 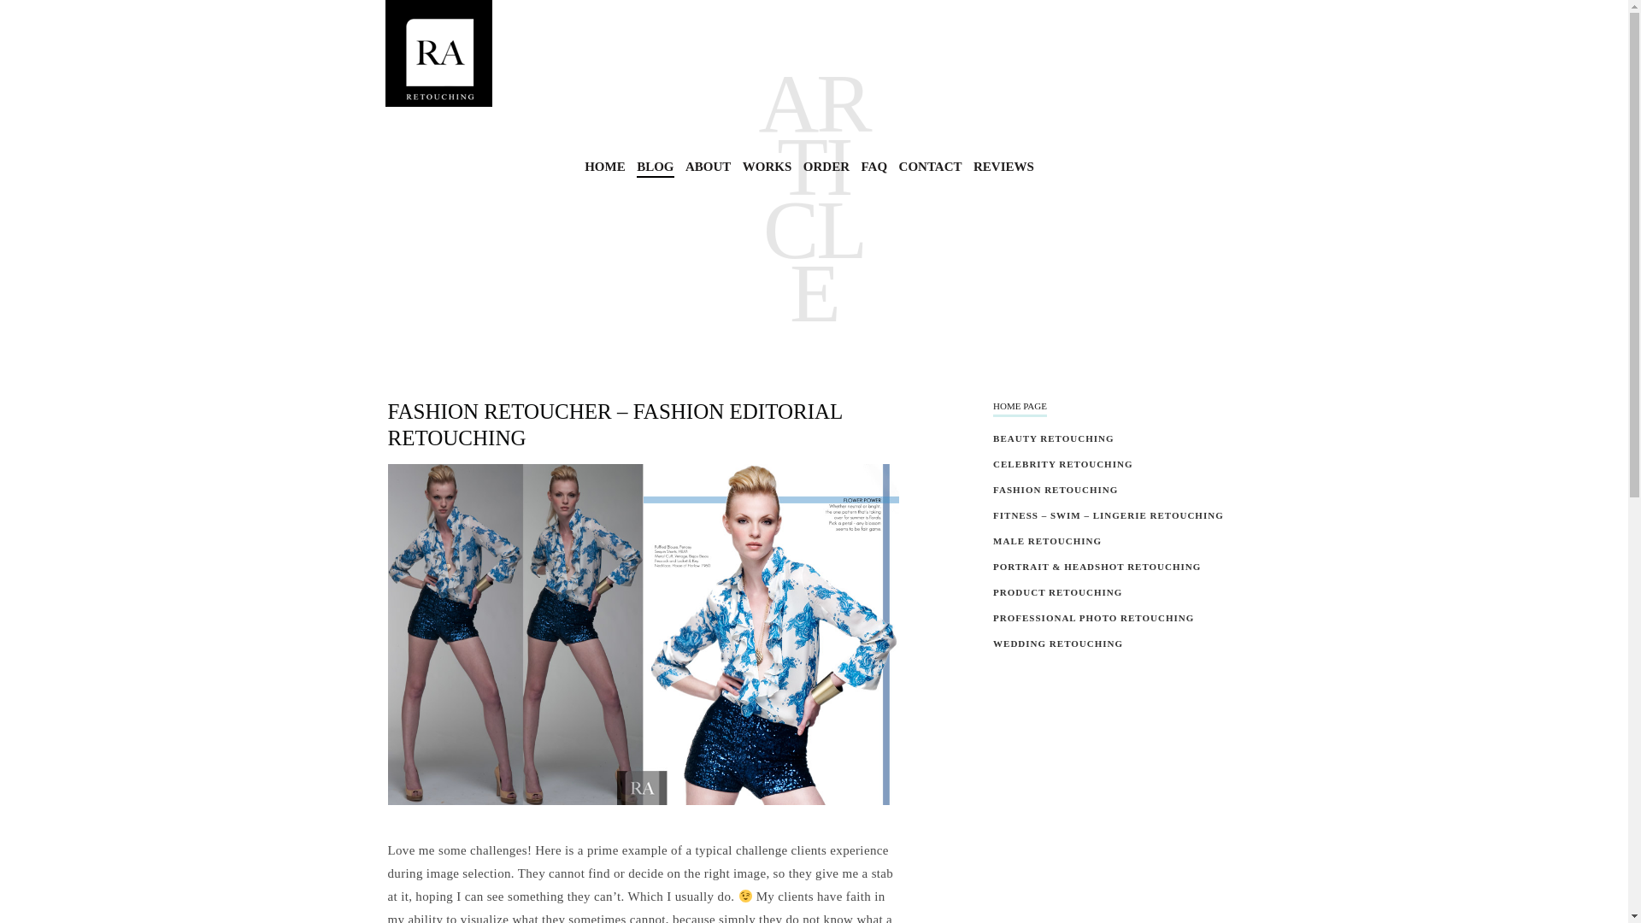 I want to click on MALE RETOUCHING, so click(x=1046, y=541).